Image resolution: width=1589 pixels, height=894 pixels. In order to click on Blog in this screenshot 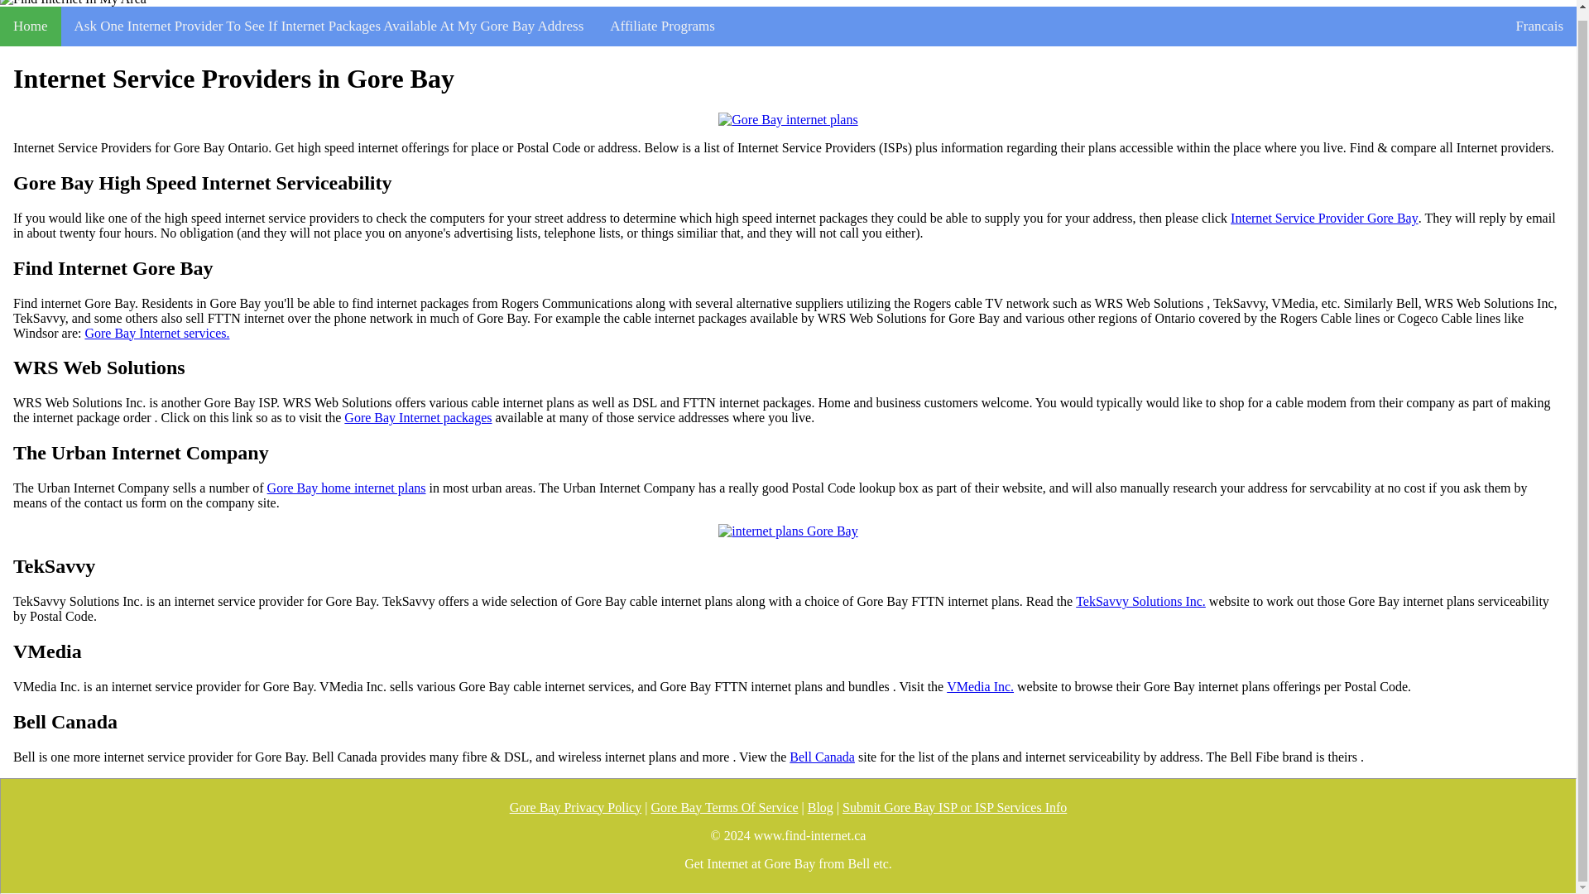, I will do `click(819, 807)`.